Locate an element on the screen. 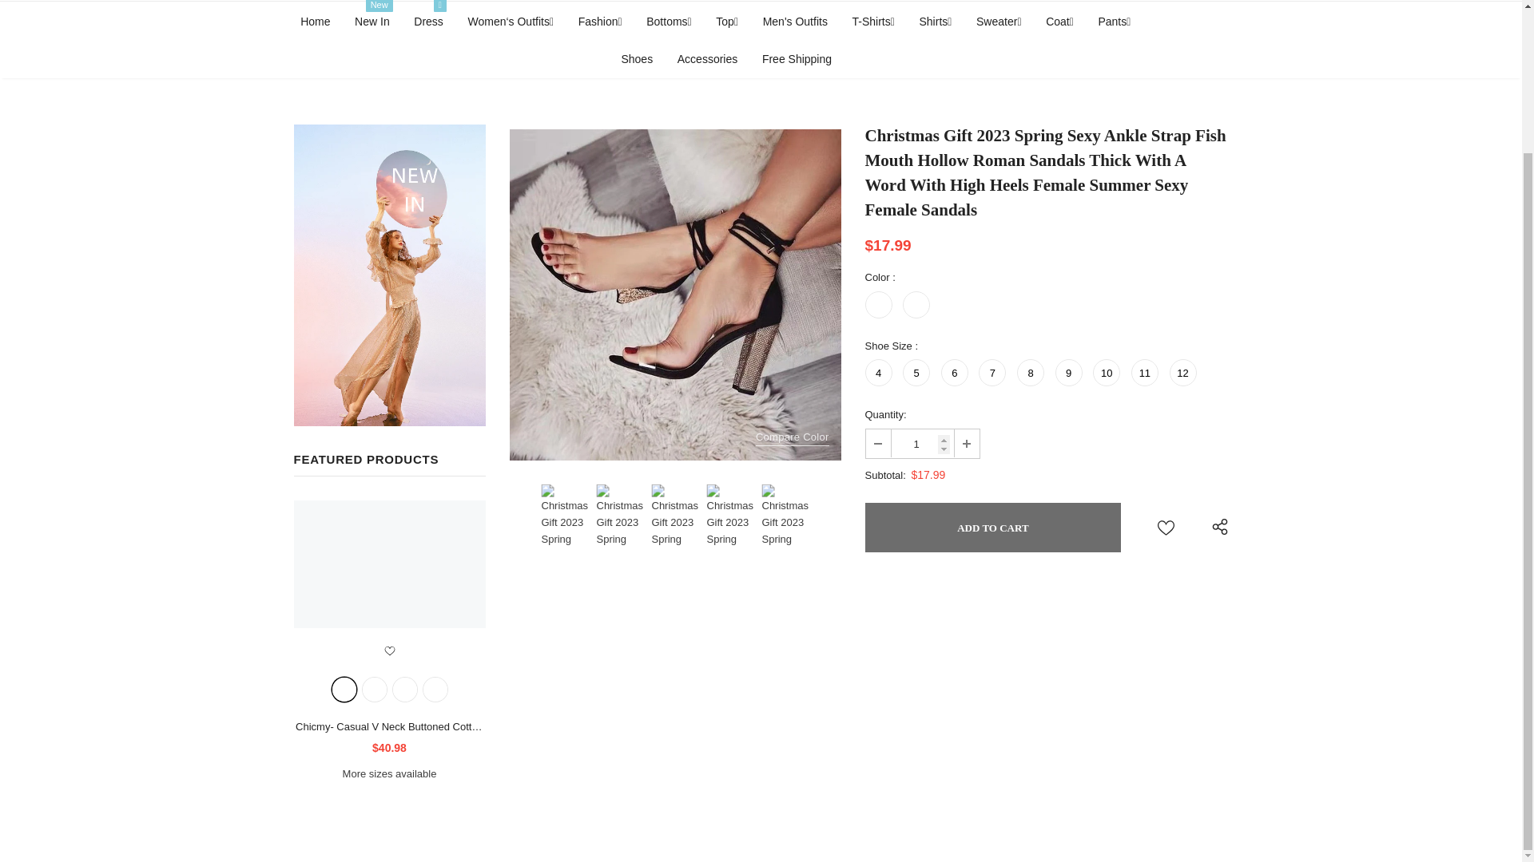  Free Shipping is located at coordinates (797, 58).